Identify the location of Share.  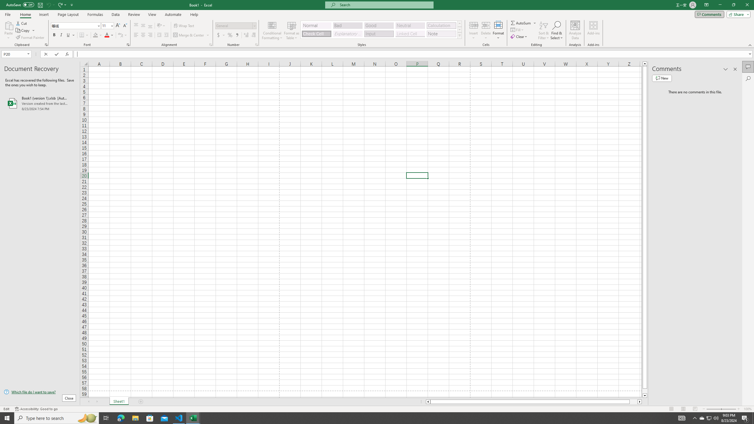
(738, 14).